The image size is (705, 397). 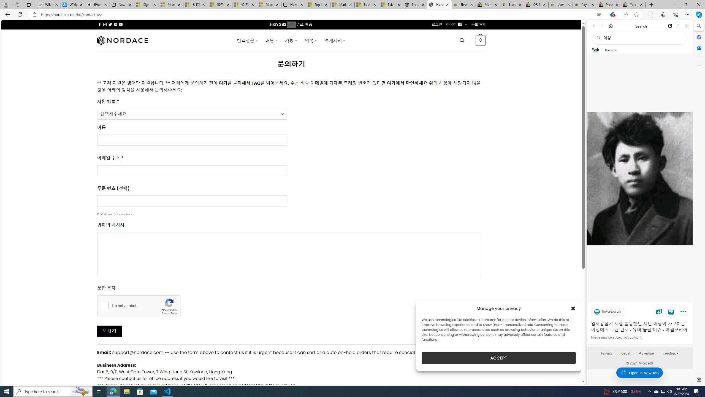 I want to click on Follow on Pinterest, so click(x=115, y=24).